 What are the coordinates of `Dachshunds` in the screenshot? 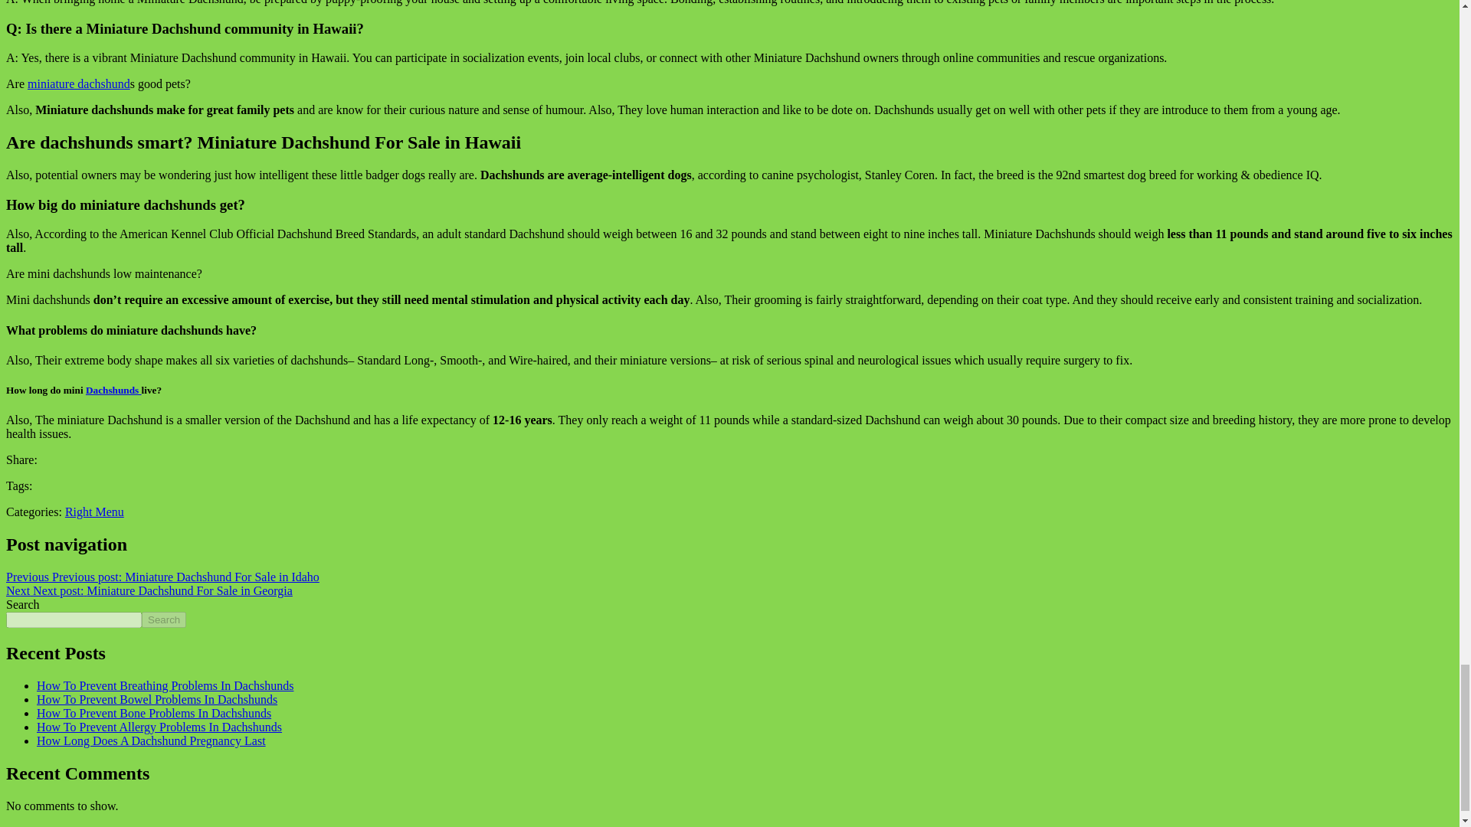 It's located at (113, 391).